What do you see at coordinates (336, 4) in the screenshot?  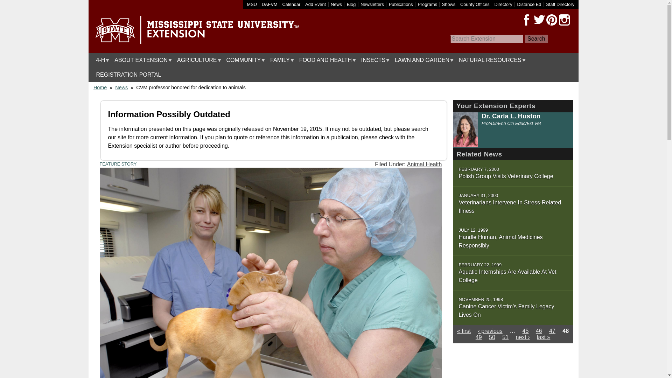 I see `News` at bounding box center [336, 4].